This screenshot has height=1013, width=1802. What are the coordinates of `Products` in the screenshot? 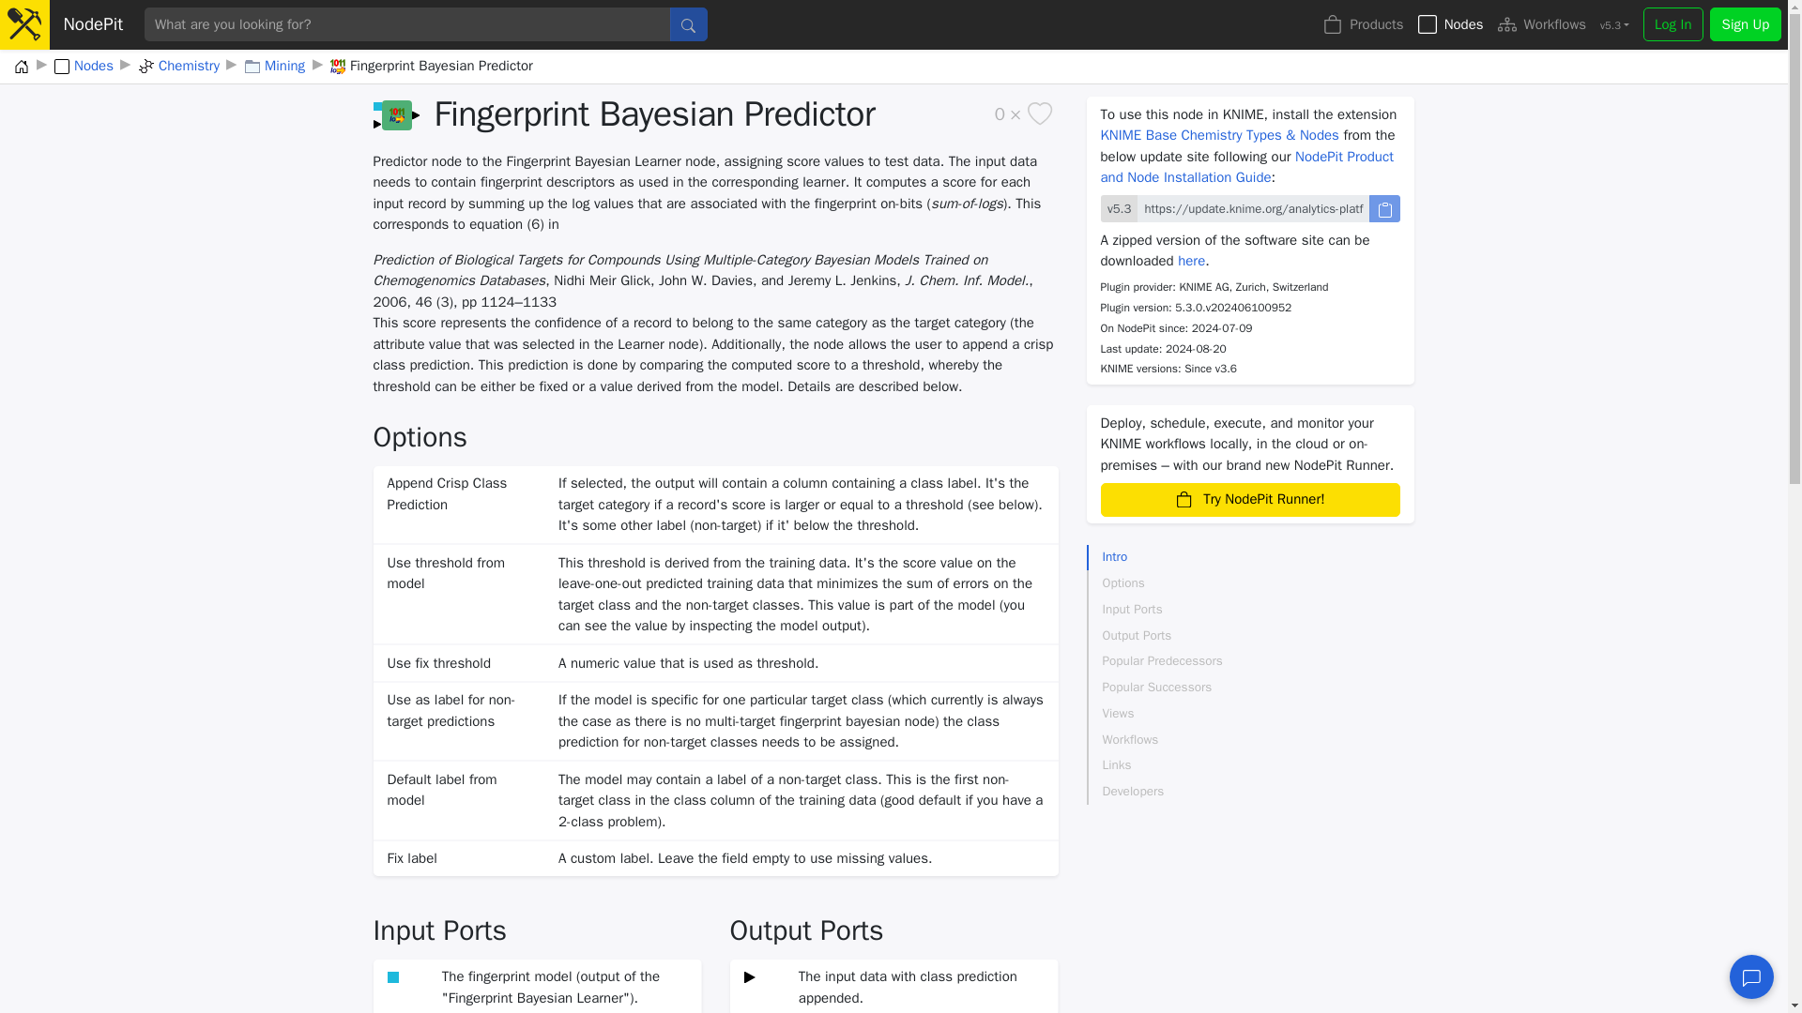 It's located at (1364, 24).